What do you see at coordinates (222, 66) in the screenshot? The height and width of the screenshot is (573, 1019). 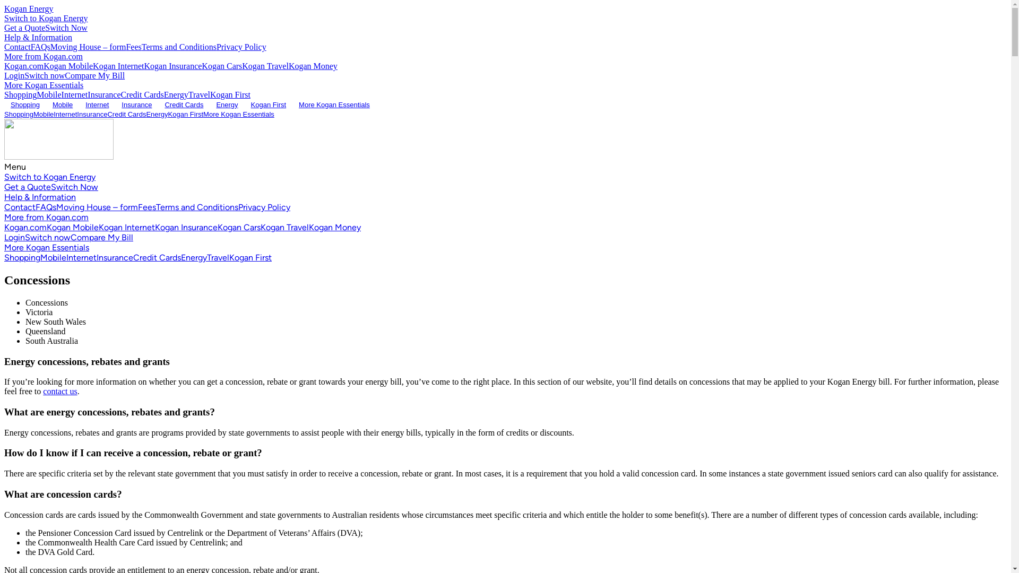 I see `Kogan Cars` at bounding box center [222, 66].